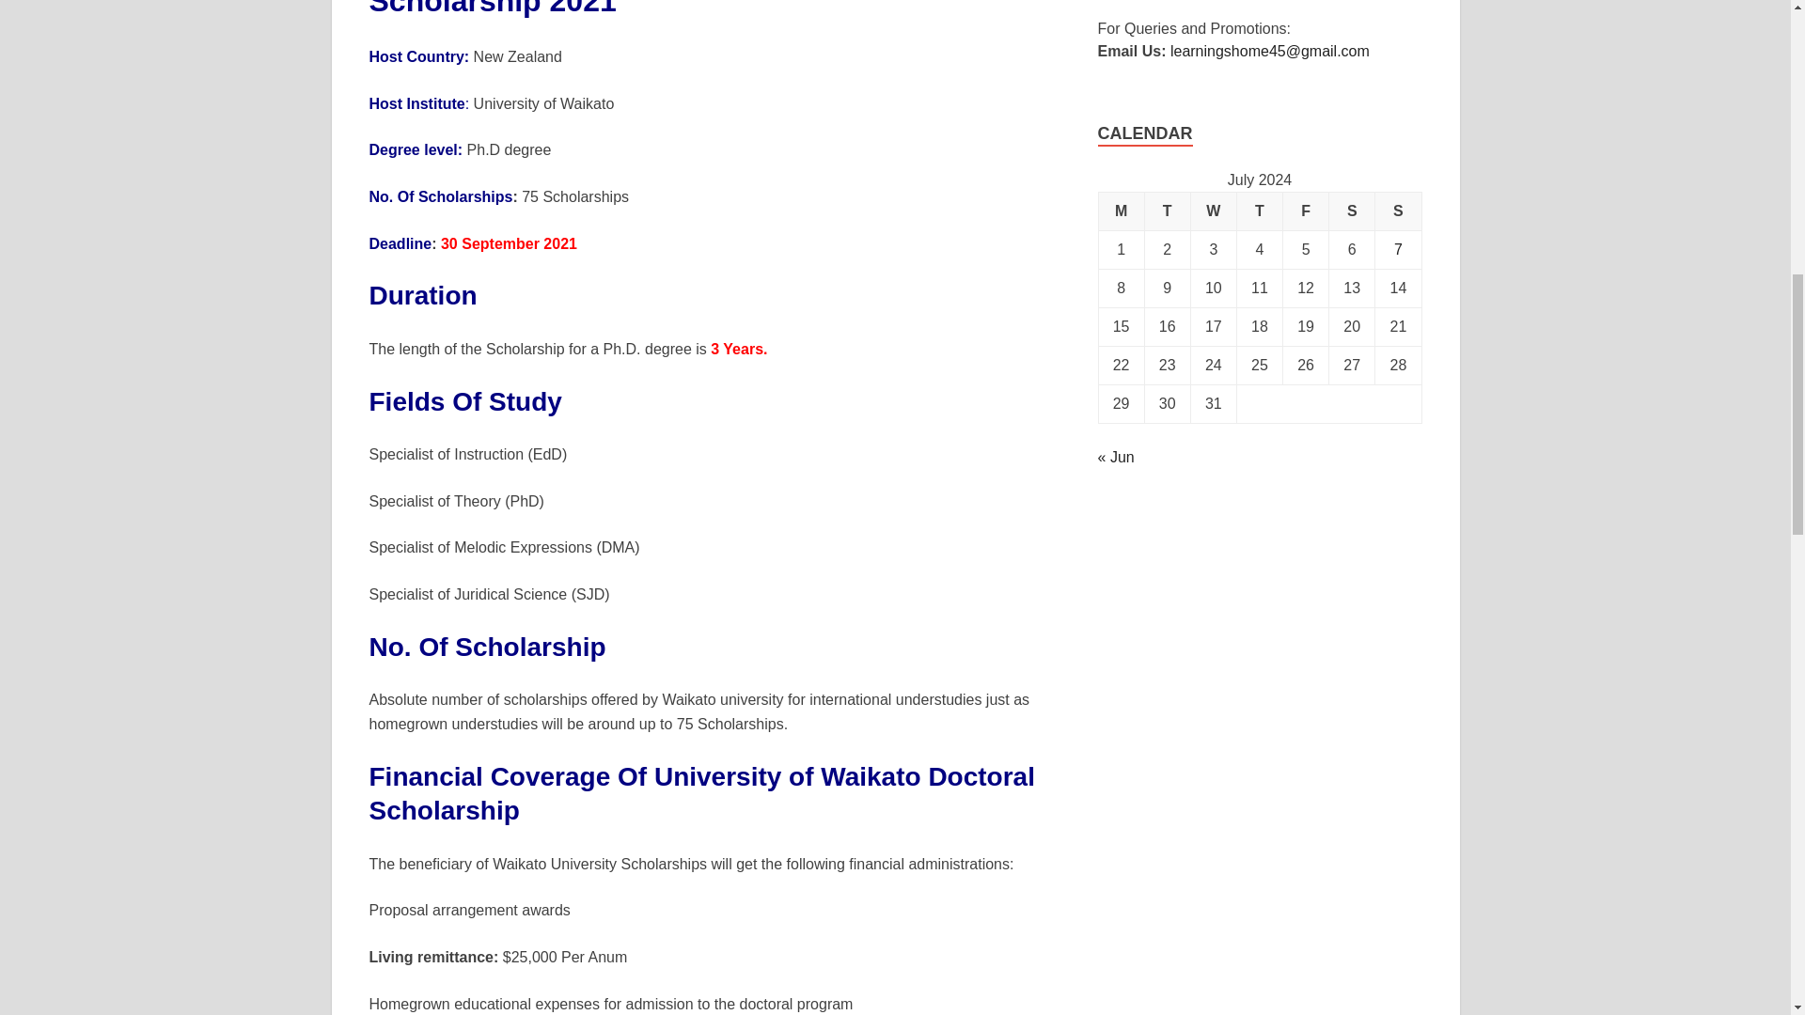 The width and height of the screenshot is (1805, 1015). I want to click on Friday, so click(1306, 212).